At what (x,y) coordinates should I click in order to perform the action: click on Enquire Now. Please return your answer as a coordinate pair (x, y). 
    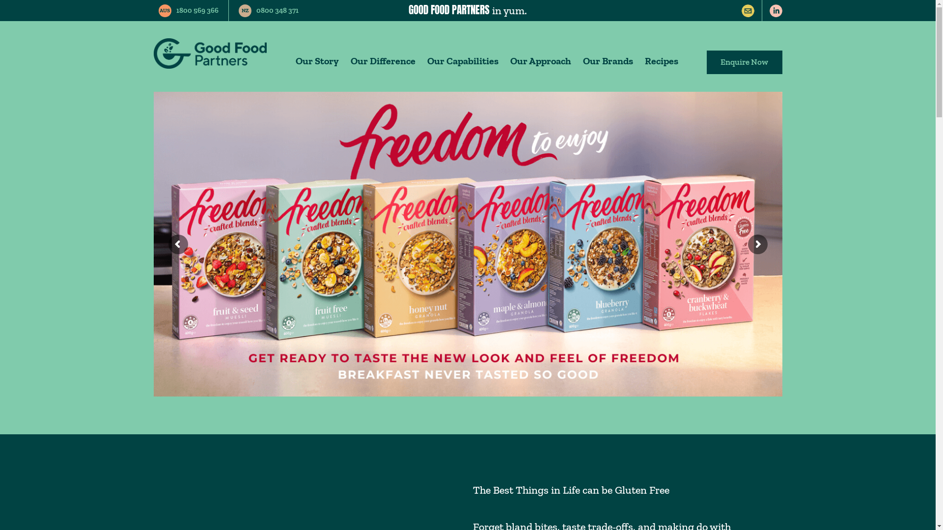
    Looking at the image, I should click on (744, 62).